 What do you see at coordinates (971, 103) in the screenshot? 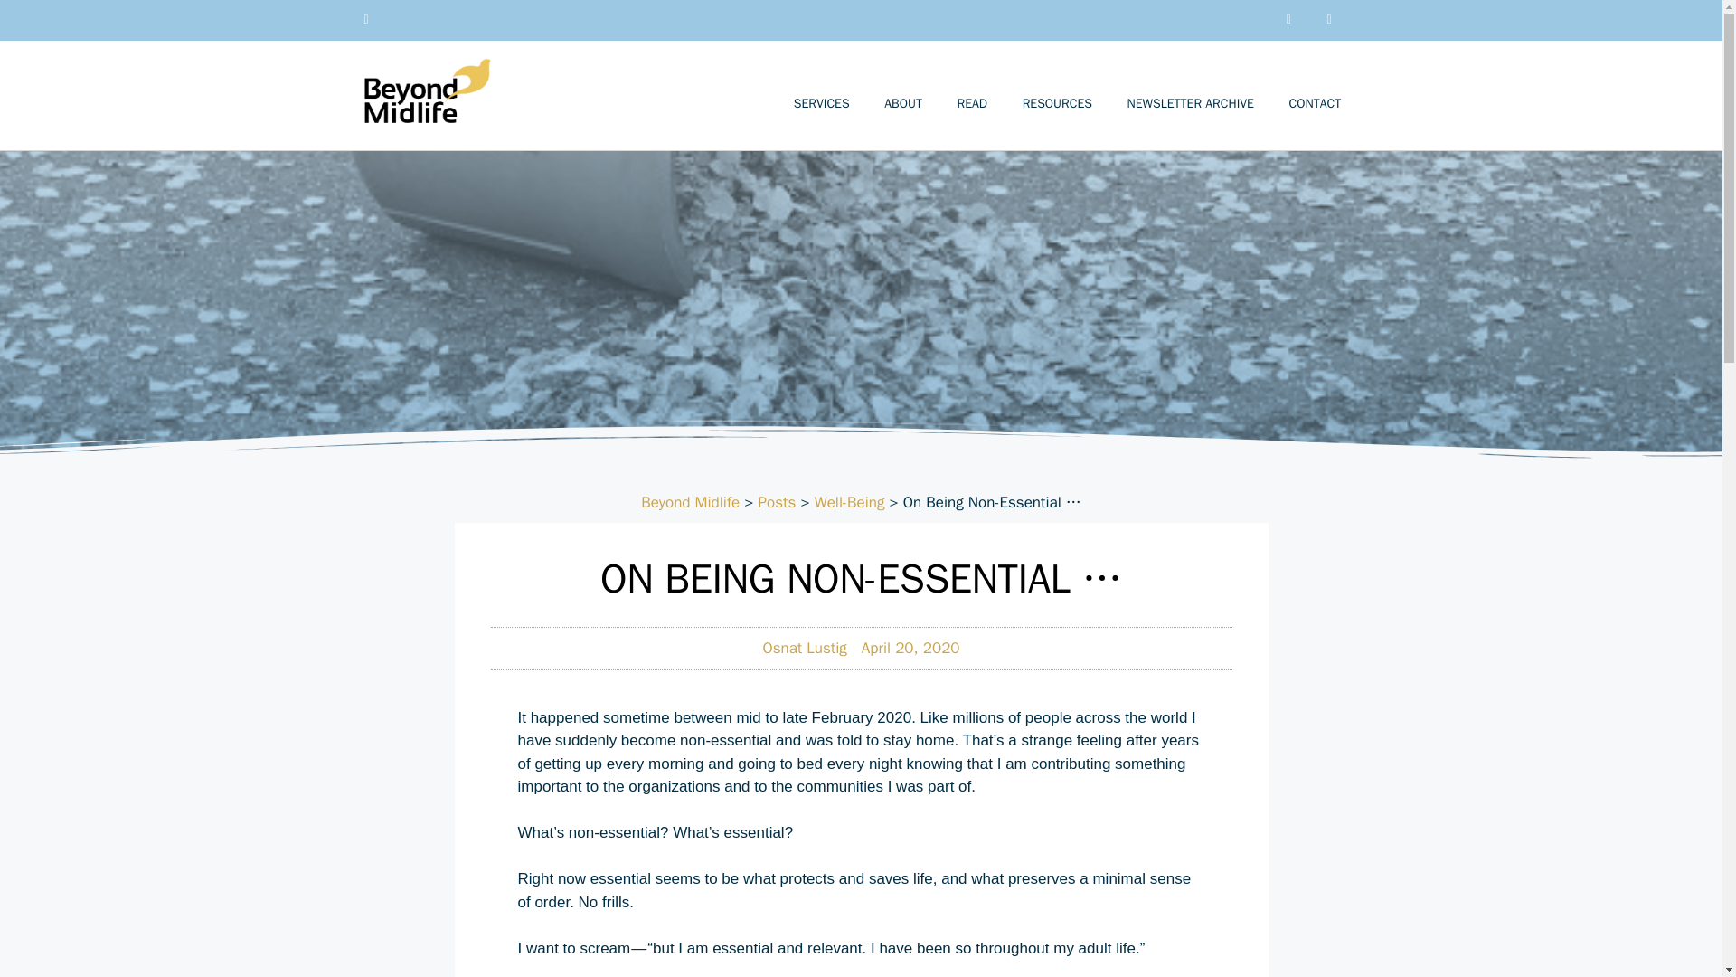
I see `READ` at bounding box center [971, 103].